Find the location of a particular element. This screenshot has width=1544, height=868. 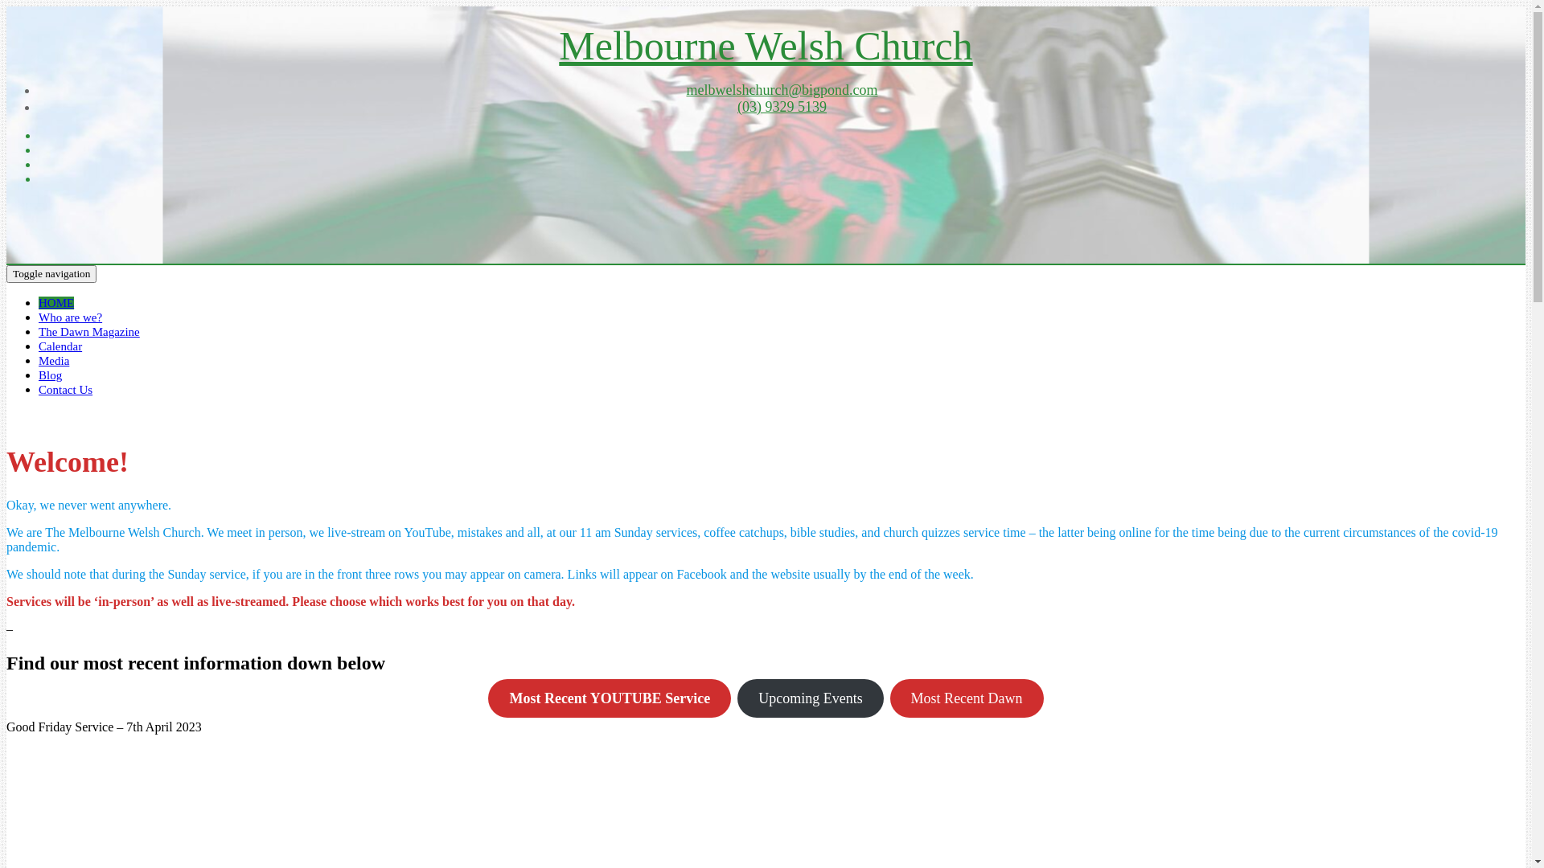

Contact Us is located at coordinates (66, 390).